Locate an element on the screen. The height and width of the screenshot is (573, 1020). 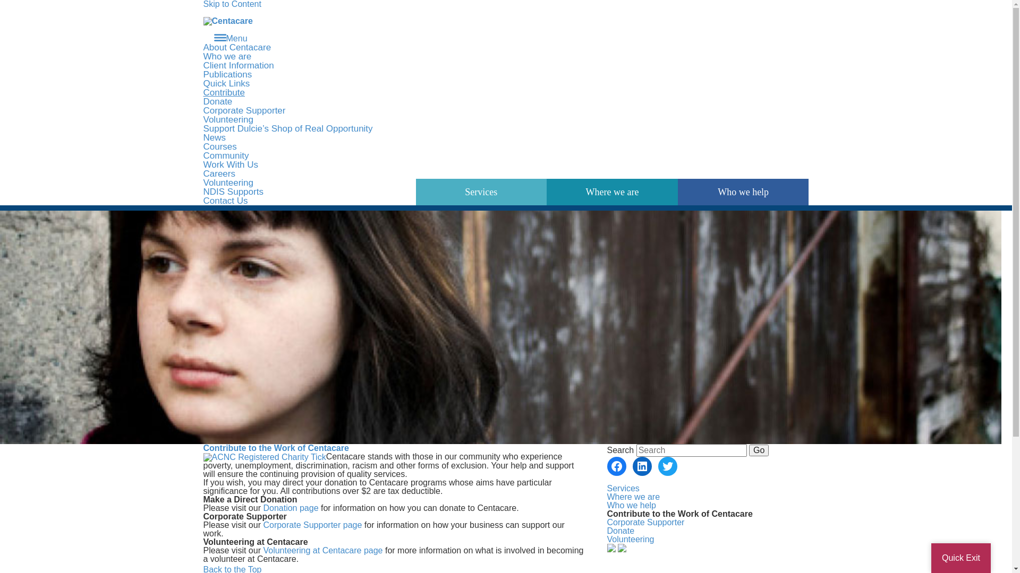
Who we help is located at coordinates (744, 192).